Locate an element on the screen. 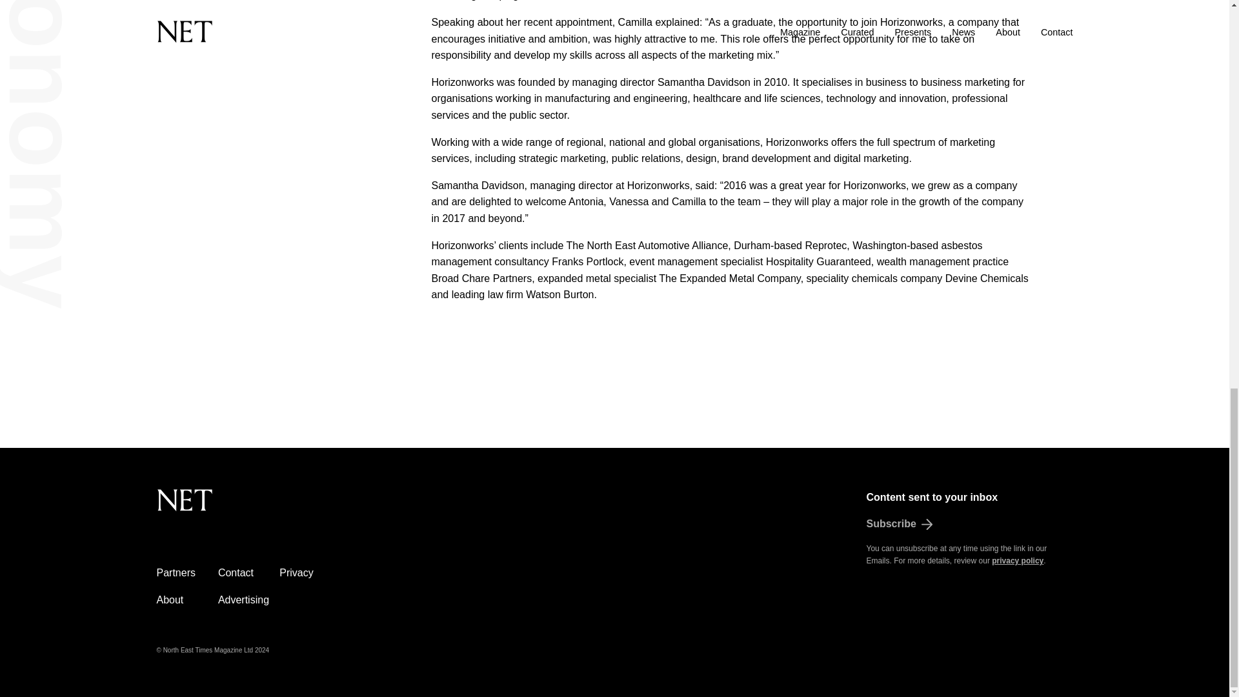 The width and height of the screenshot is (1239, 697). privacy policy is located at coordinates (1017, 560).